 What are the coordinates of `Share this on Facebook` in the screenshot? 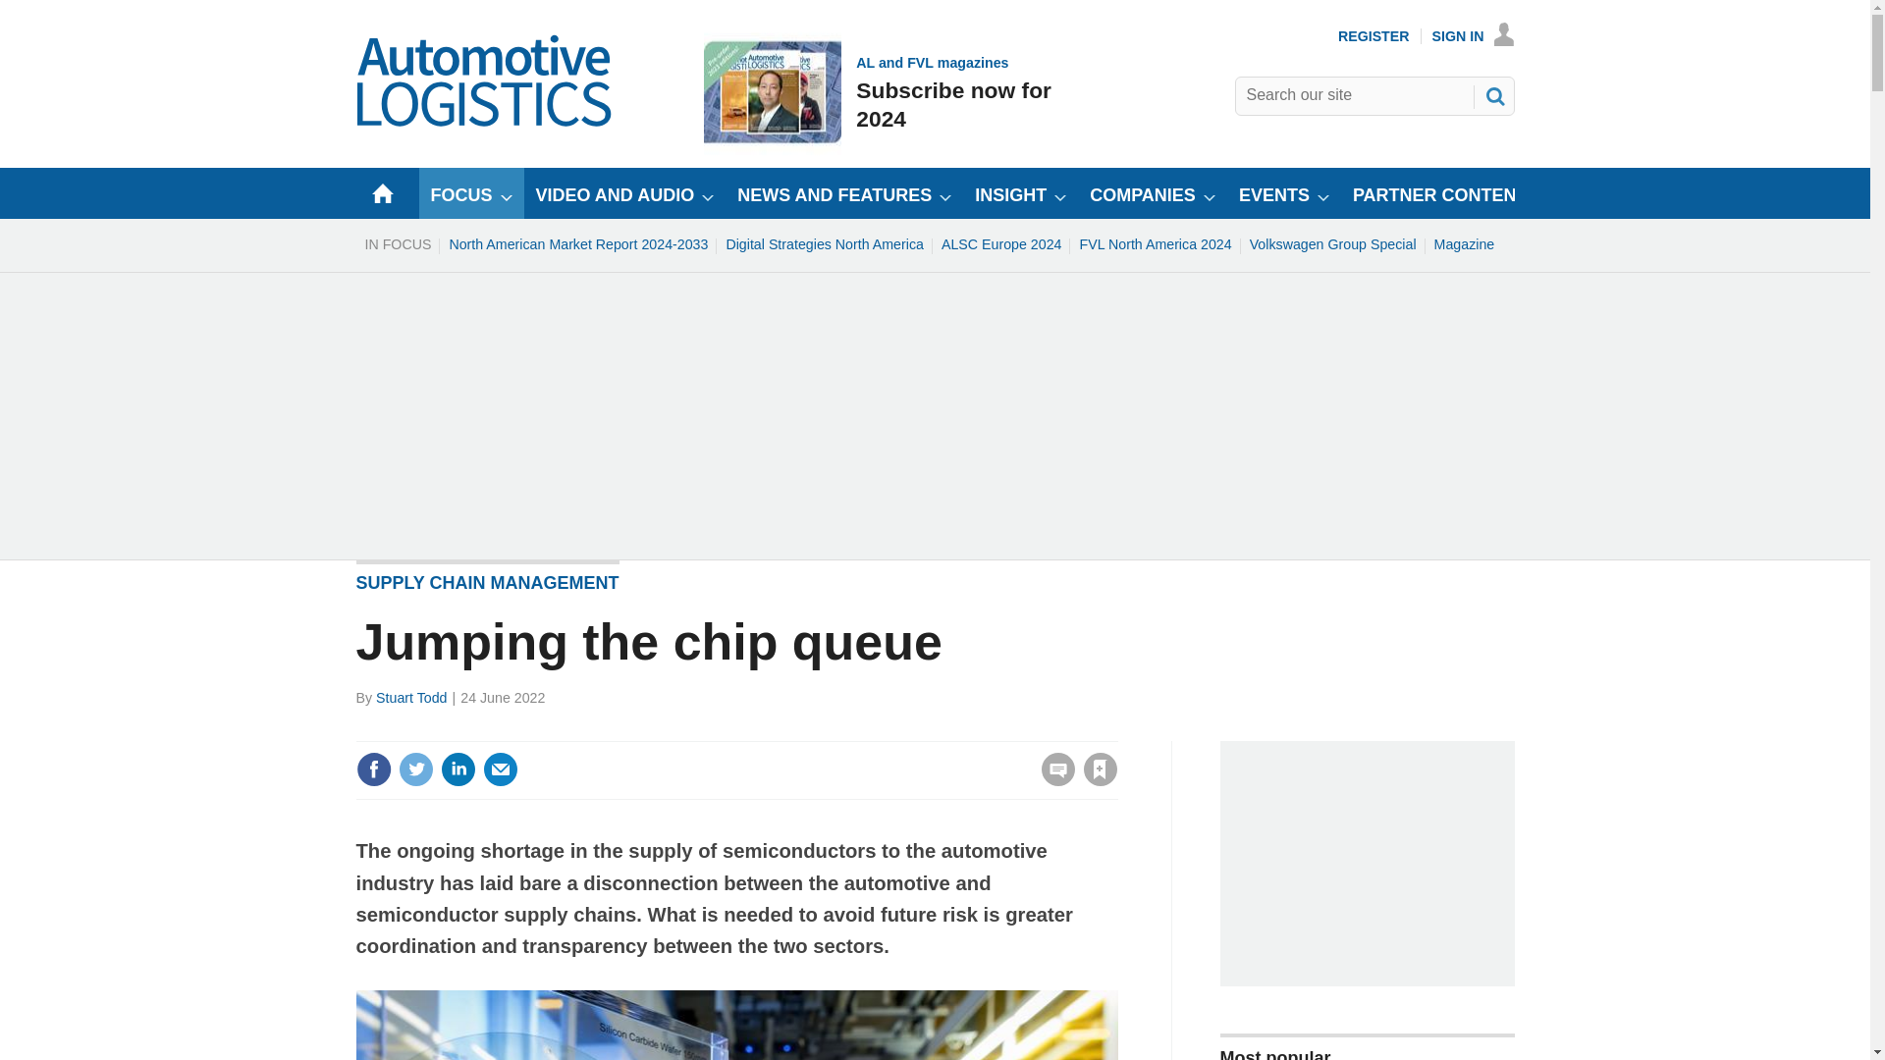 It's located at (373, 769).